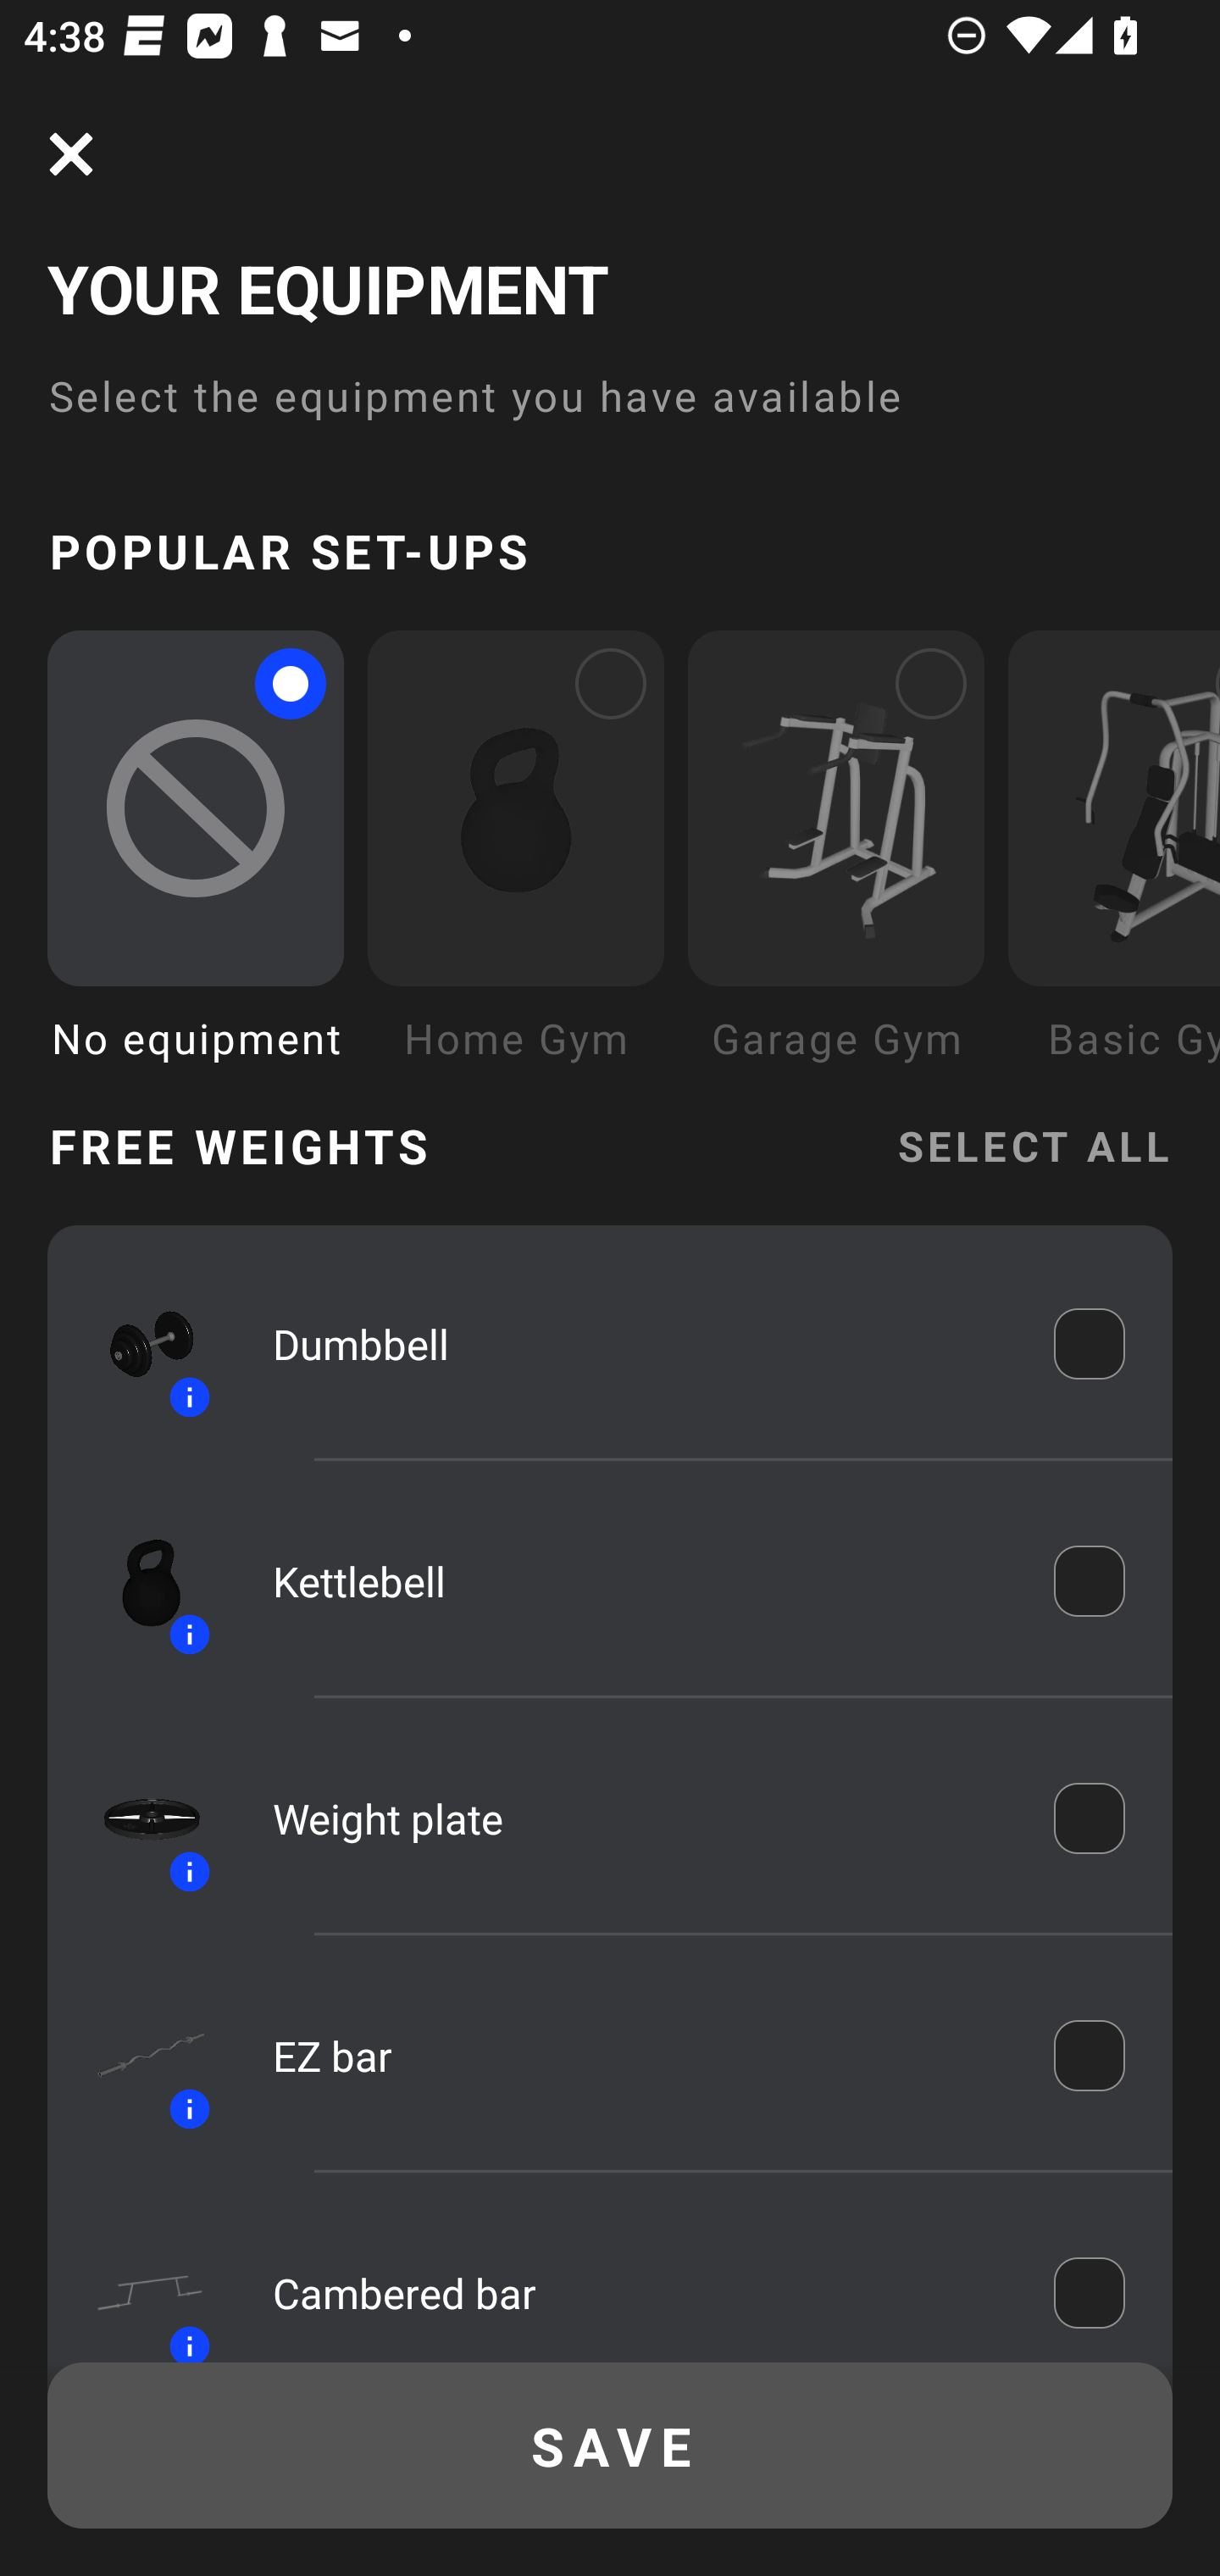 The height and width of the screenshot is (2576, 1220). Describe the element at coordinates (136, 2283) in the screenshot. I see `Equipment icon Information icon` at that location.